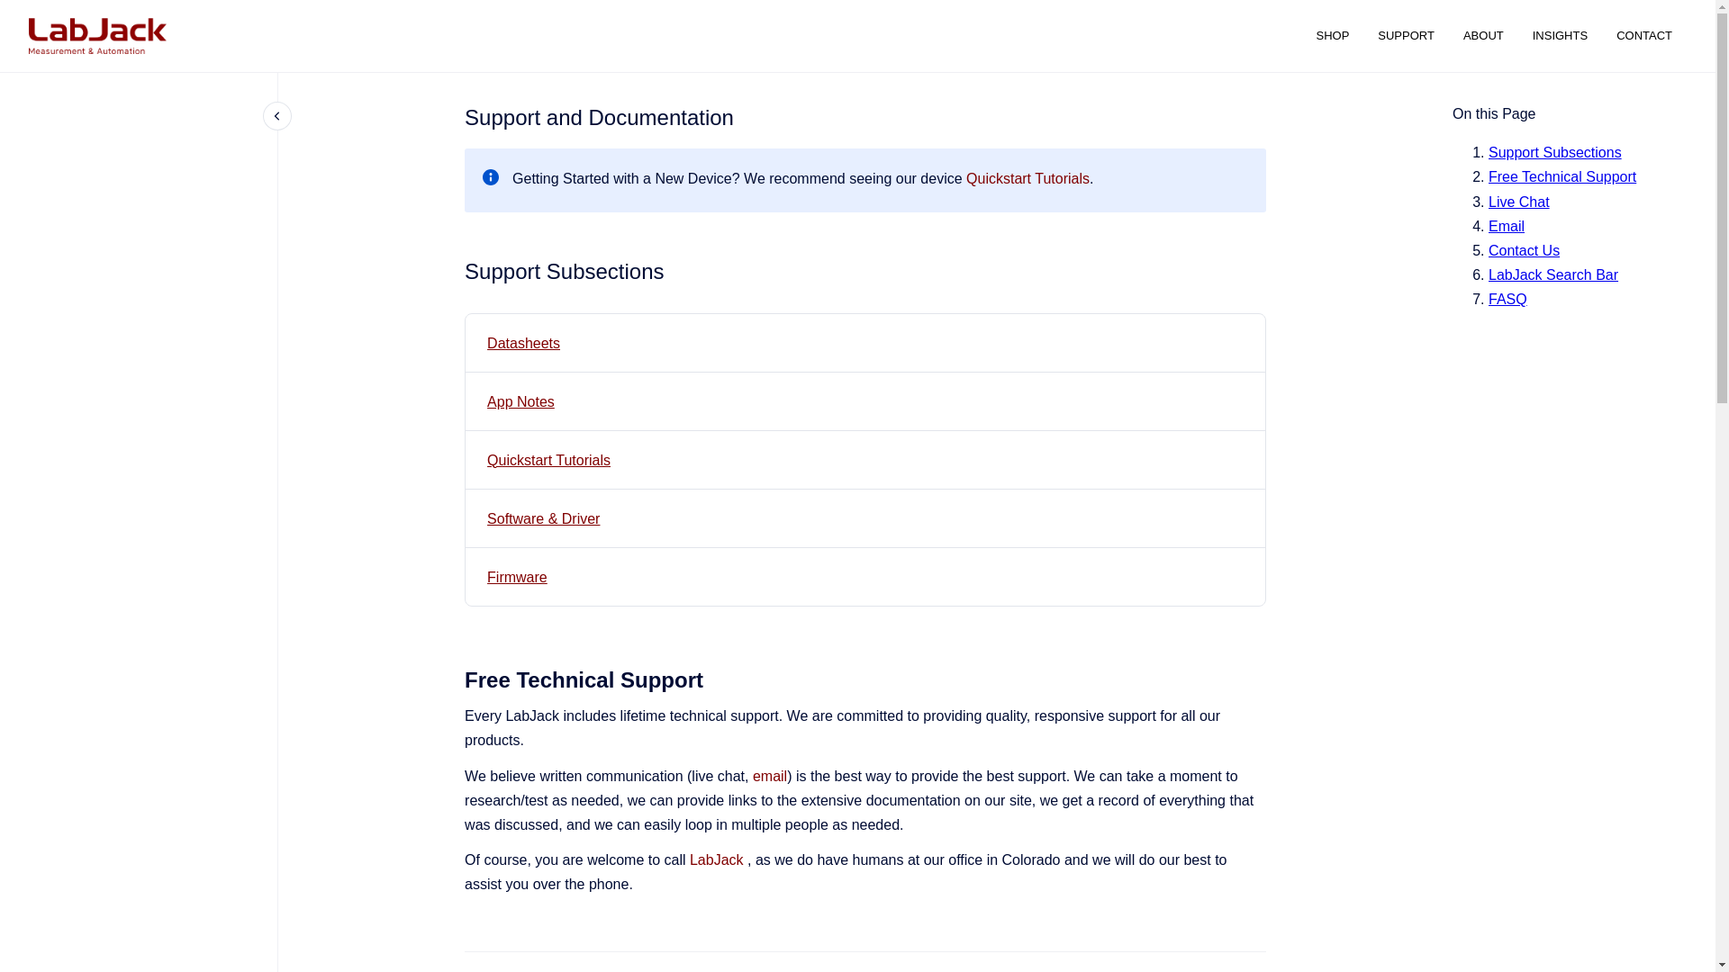 The height and width of the screenshot is (972, 1729). I want to click on INSIGHTS, so click(1560, 36).